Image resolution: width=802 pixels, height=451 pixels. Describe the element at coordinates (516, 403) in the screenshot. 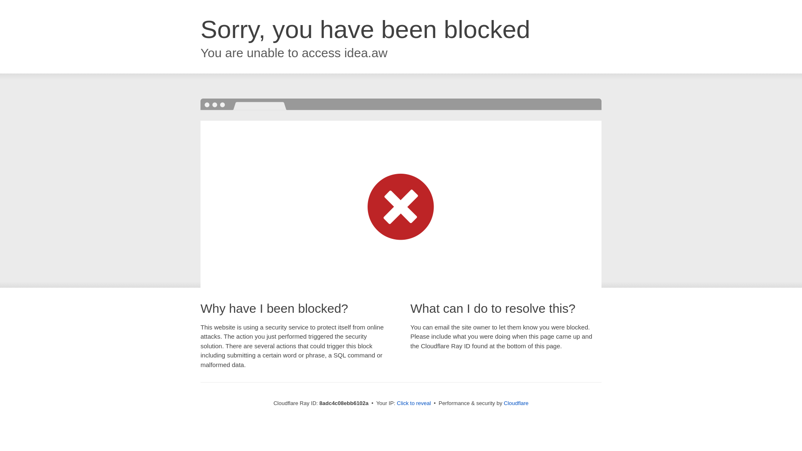

I see `Cloudflare` at that location.